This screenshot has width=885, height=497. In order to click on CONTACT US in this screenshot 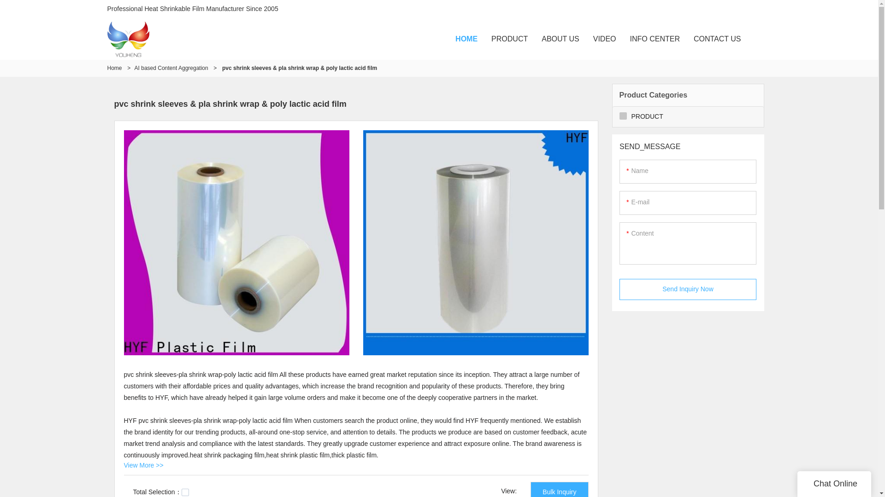, I will do `click(717, 39)`.